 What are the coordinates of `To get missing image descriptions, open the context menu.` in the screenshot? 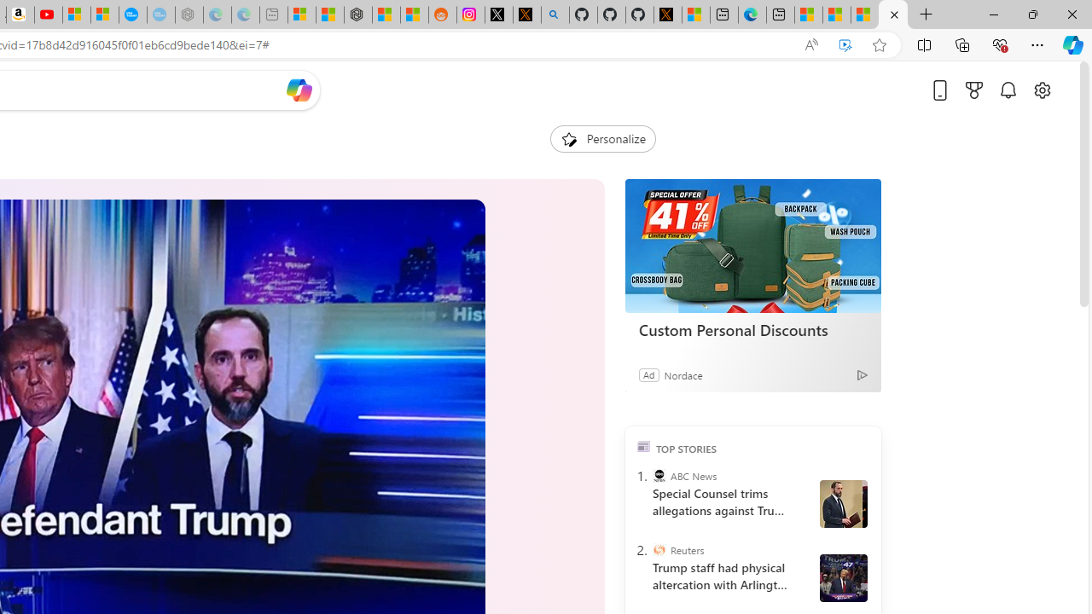 It's located at (568, 138).